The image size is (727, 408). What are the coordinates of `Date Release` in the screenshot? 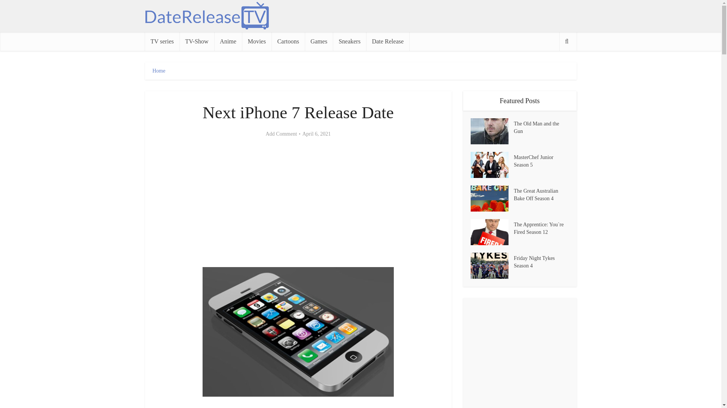 It's located at (388, 42).